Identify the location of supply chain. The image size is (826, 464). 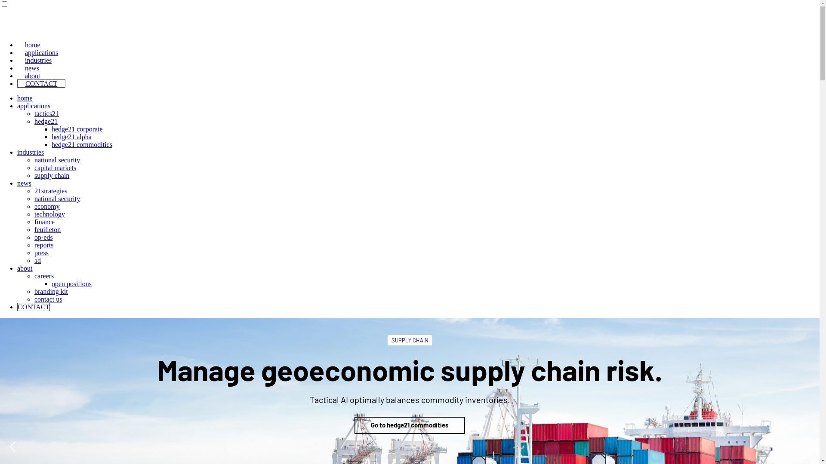
(52, 175).